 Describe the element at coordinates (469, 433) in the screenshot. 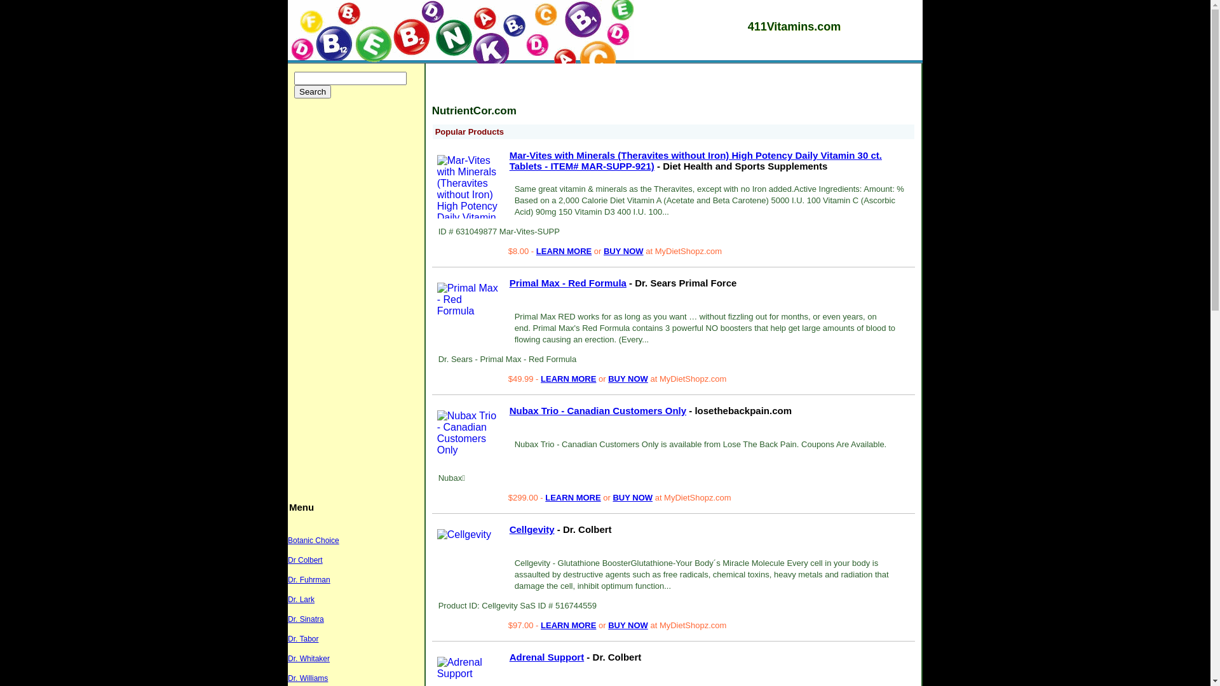

I see `Nubax Trio - Canadian Customers Only` at that location.